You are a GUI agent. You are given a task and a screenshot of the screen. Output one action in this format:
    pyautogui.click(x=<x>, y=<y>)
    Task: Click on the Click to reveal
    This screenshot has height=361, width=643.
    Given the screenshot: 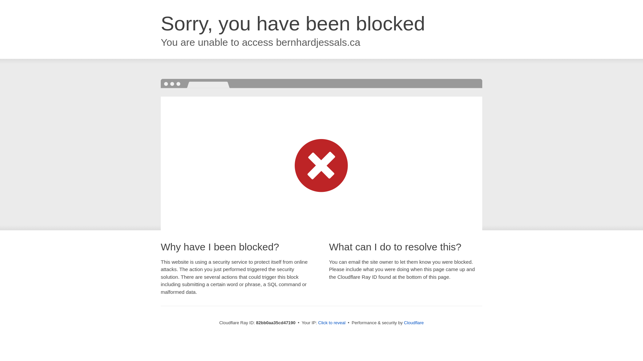 What is the action you would take?
    pyautogui.click(x=332, y=323)
    